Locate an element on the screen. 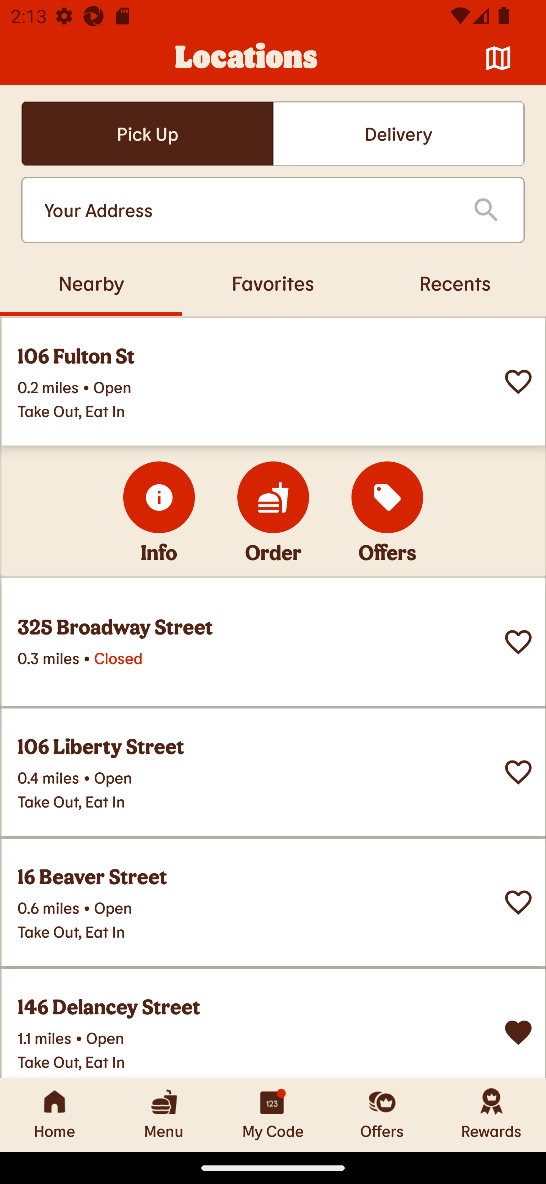 The height and width of the screenshot is (1184, 546). Locations is located at coordinates (246, 58).